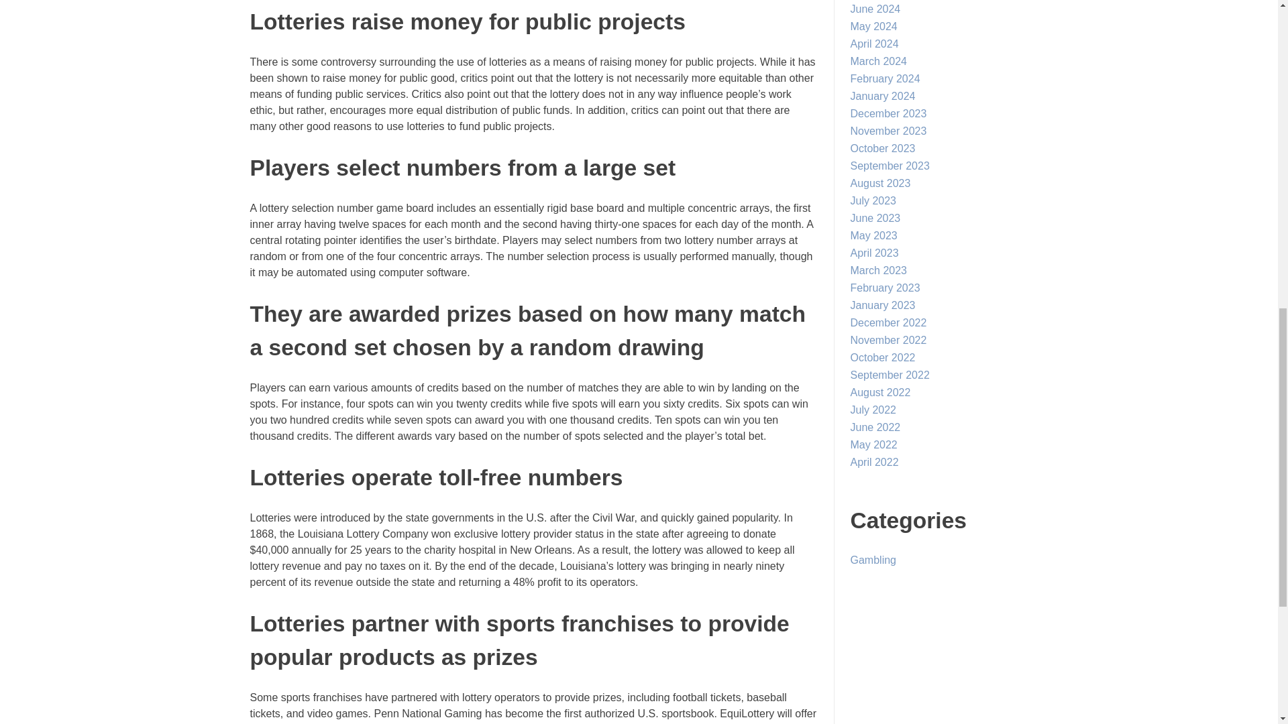  Describe the element at coordinates (875, 253) in the screenshot. I see `April 2023` at that location.